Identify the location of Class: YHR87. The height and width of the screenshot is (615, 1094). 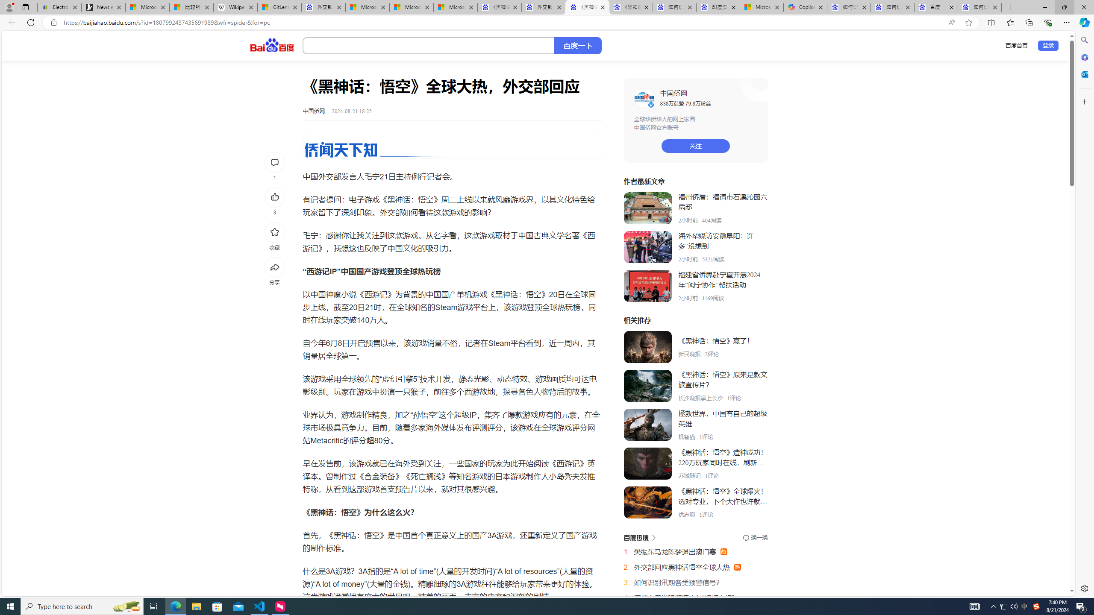
(639, 537).